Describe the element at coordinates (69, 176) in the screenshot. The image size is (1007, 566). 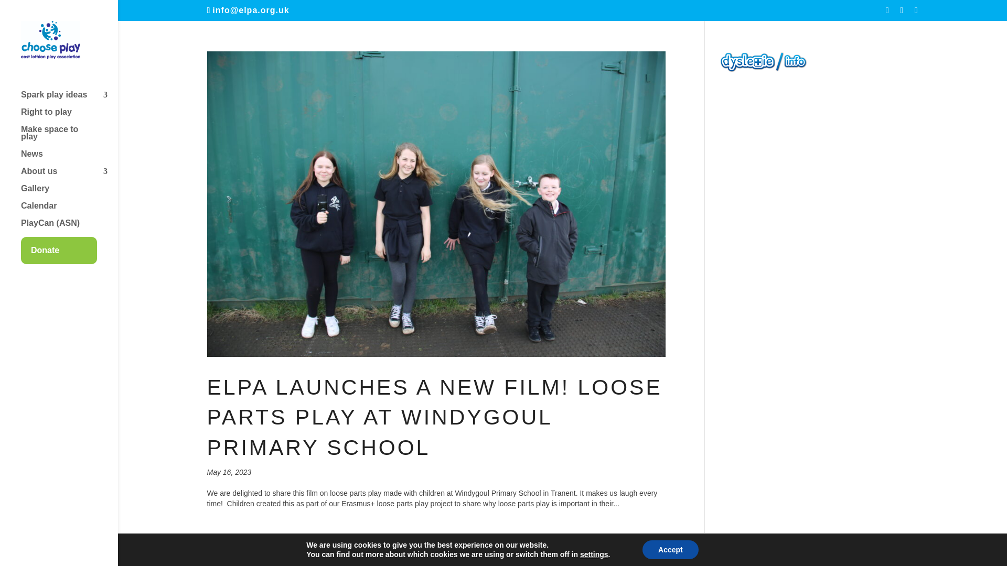
I see `About us` at that location.